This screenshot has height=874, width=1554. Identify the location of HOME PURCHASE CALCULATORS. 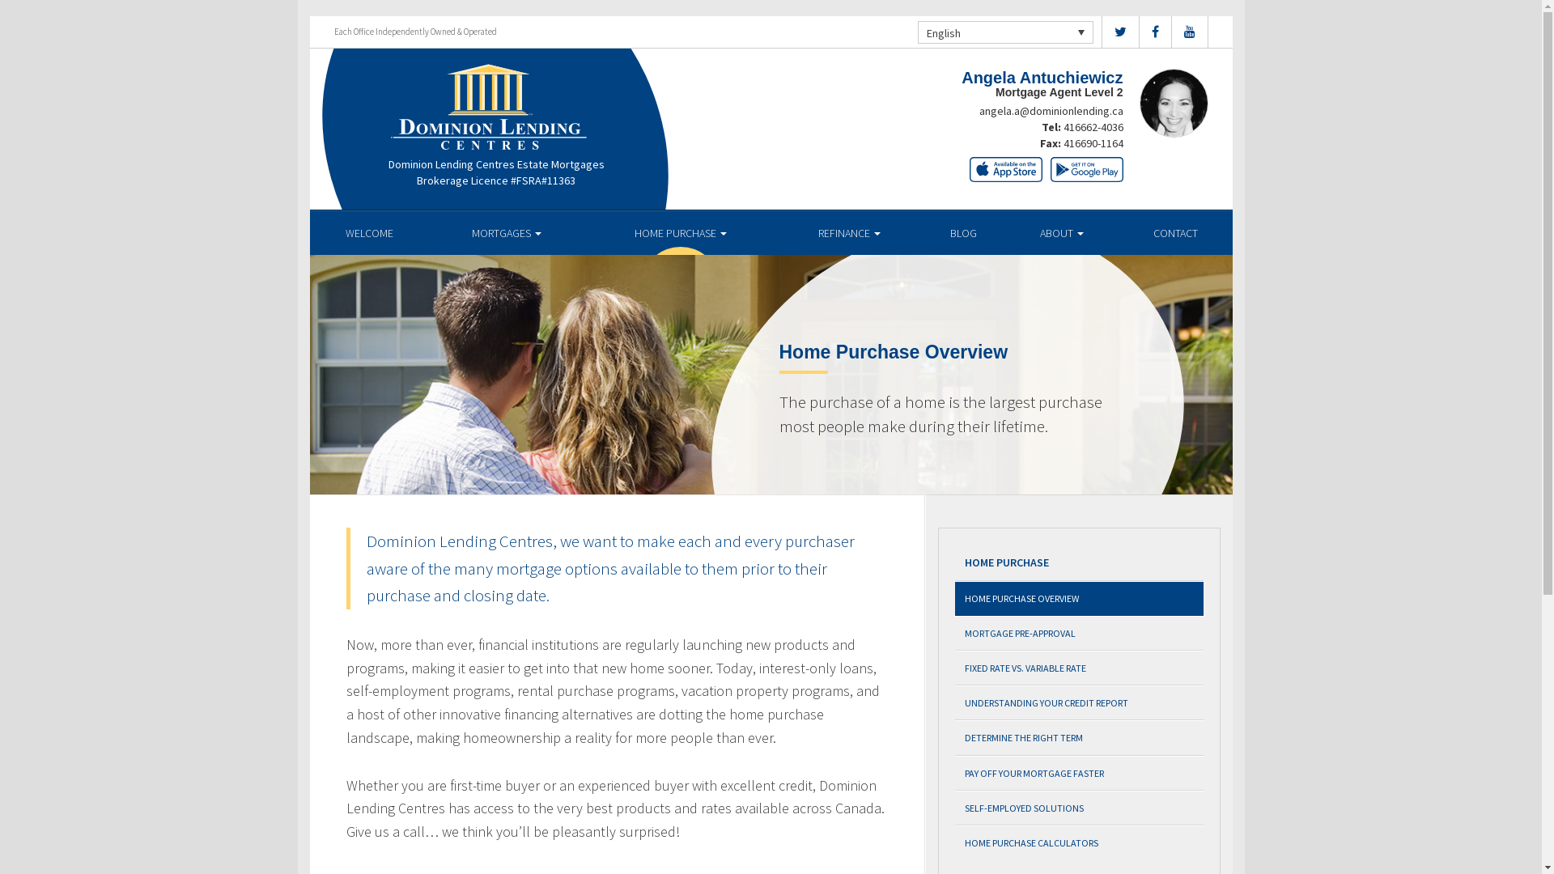
(1080, 842).